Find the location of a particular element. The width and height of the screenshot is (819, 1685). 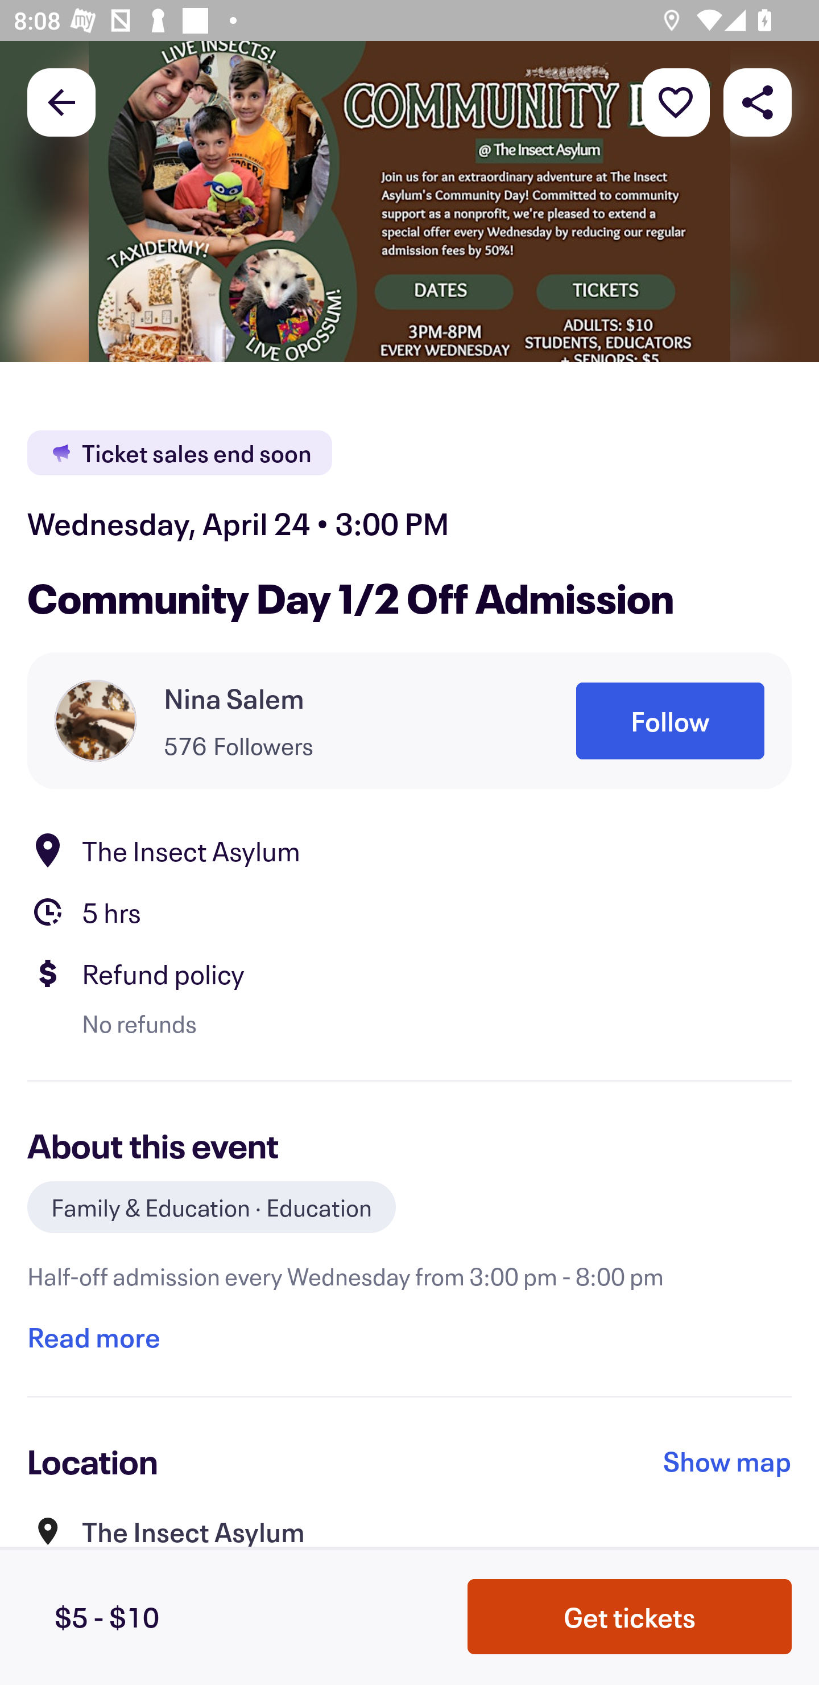

Show map is located at coordinates (727, 1462).